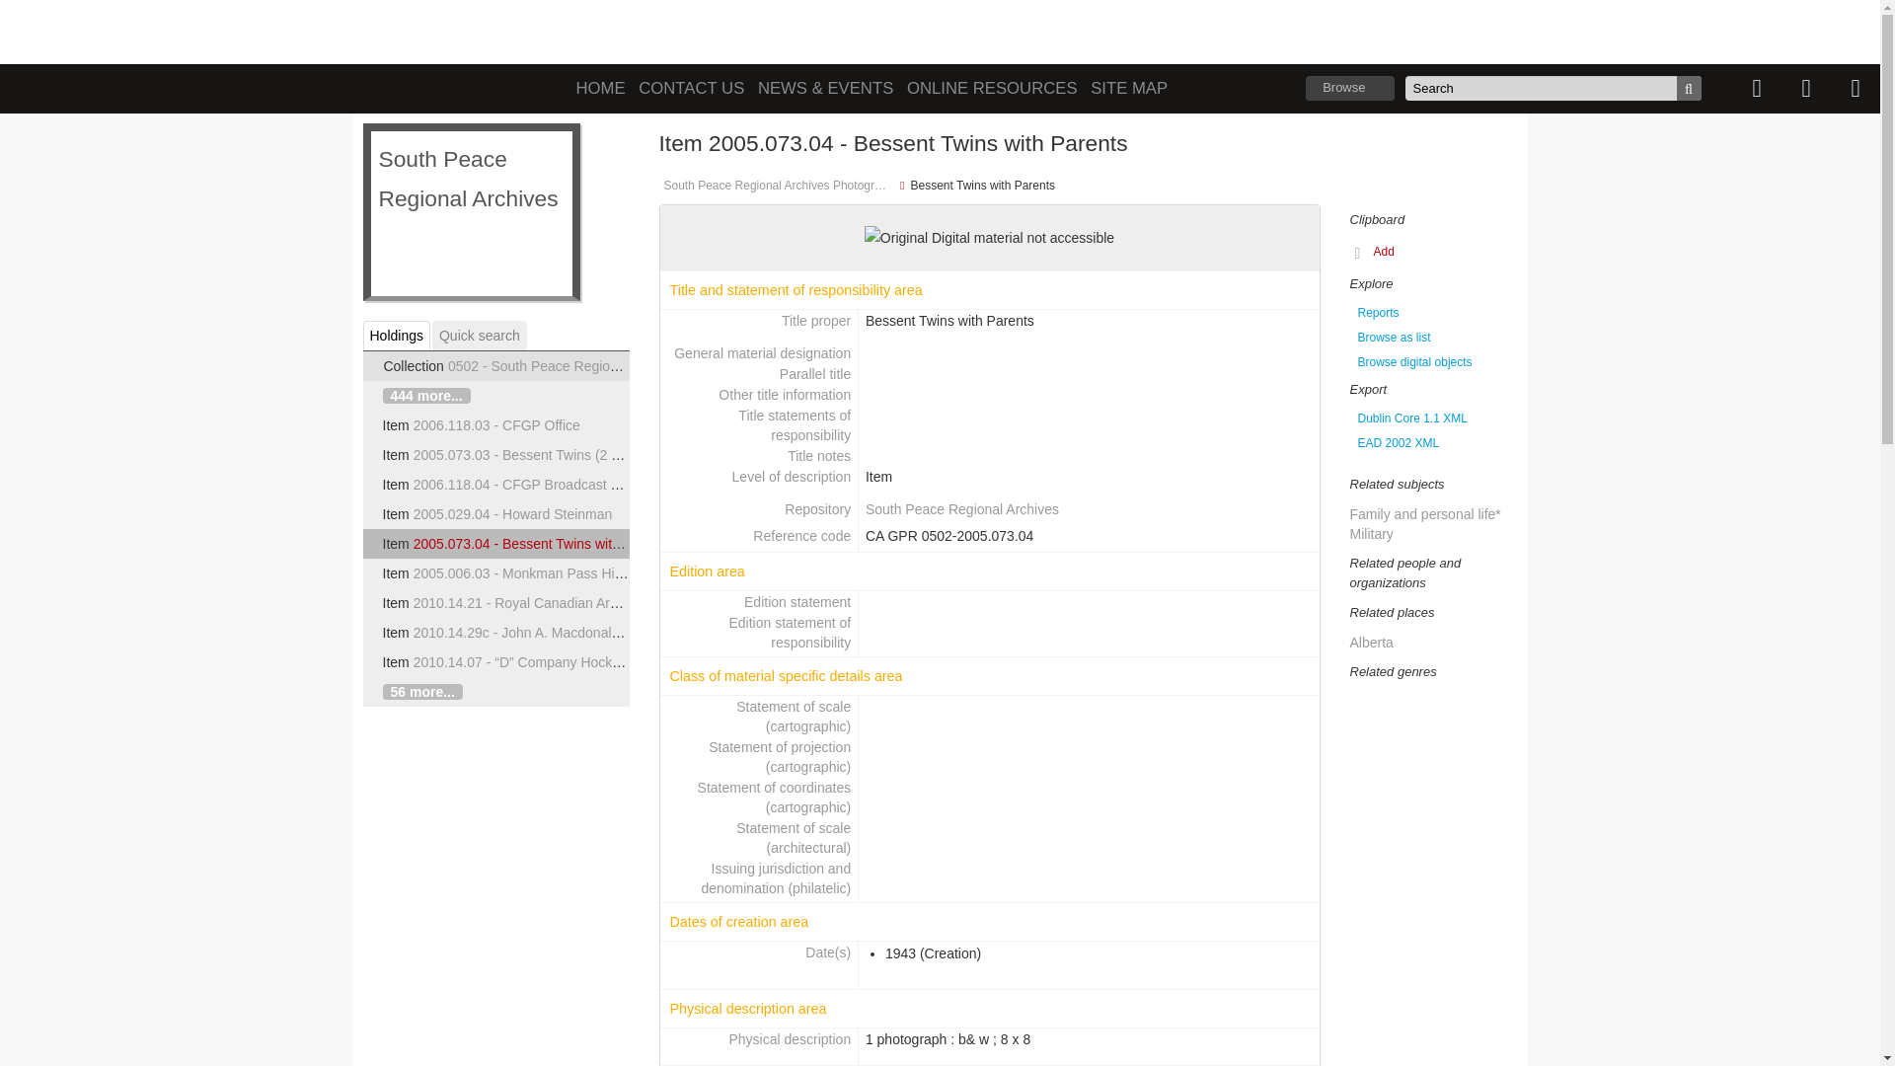 Image resolution: width=1895 pixels, height=1066 pixels. I want to click on 2006.118.04 - CFGP Broadcast Booth, so click(530, 485).